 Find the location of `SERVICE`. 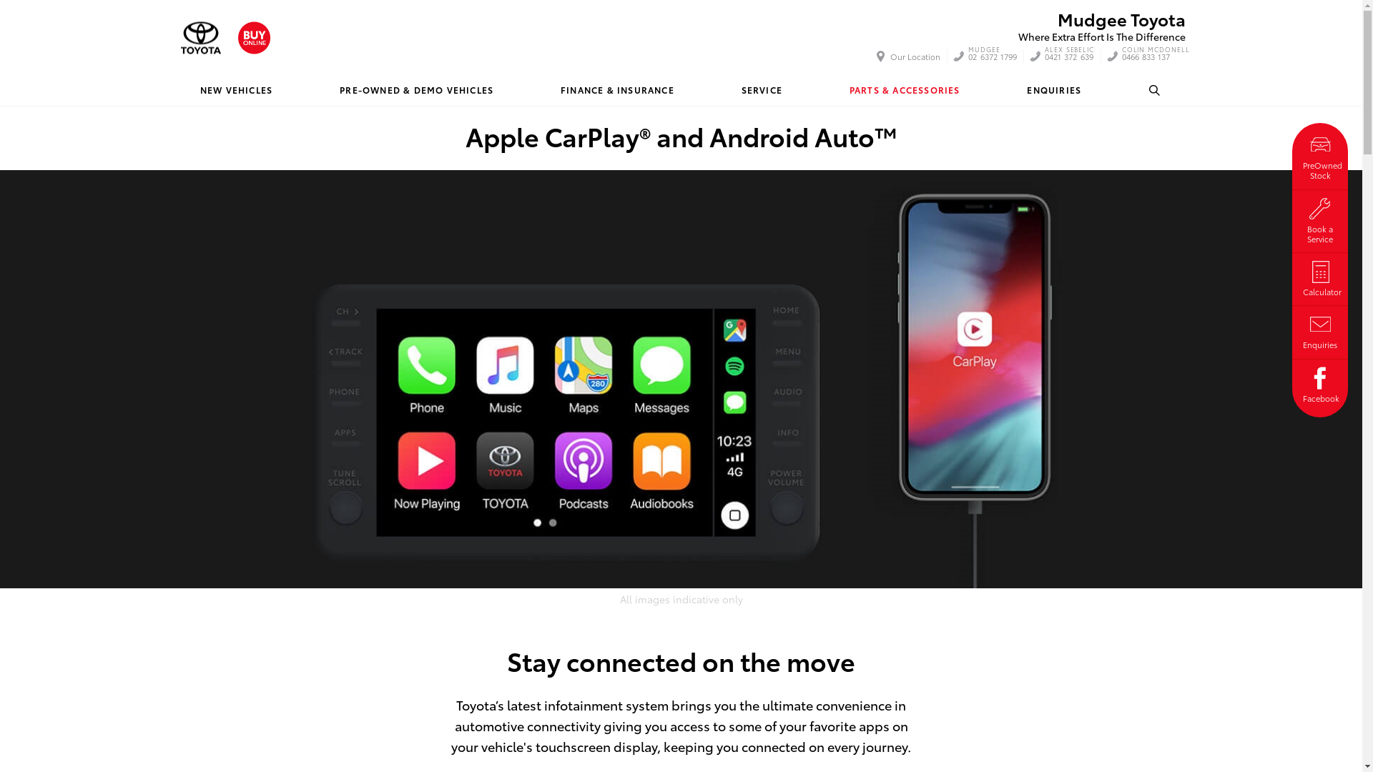

SERVICE is located at coordinates (761, 90).